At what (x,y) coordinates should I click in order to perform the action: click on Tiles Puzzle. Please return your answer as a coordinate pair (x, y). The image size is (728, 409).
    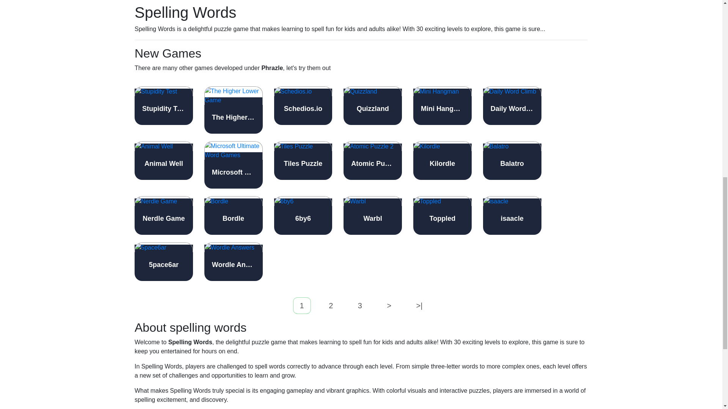
    Looking at the image, I should click on (303, 161).